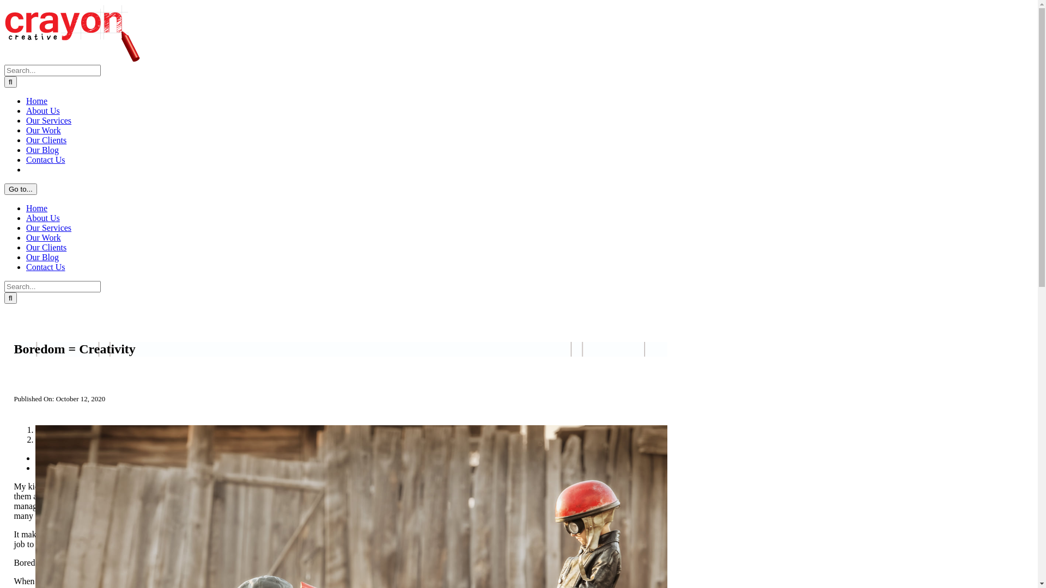 This screenshot has height=588, width=1046. Describe the element at coordinates (43, 111) in the screenshot. I see `About Us` at that location.